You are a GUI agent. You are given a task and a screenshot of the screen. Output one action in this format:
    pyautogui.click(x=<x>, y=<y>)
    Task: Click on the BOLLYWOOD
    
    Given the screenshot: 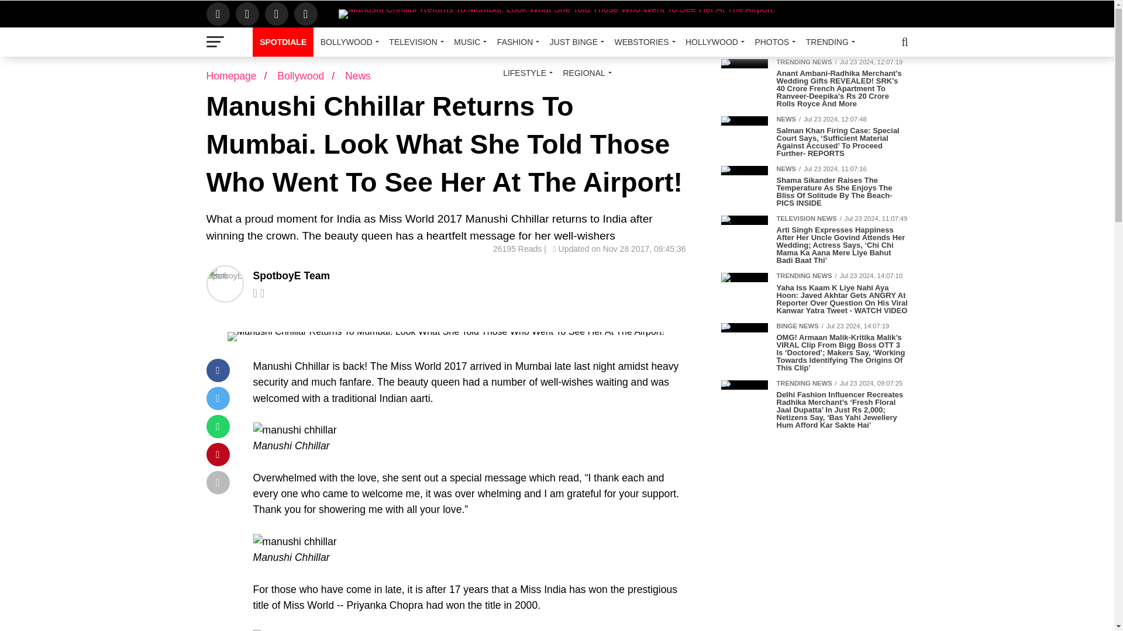 What is the action you would take?
    pyautogui.click(x=347, y=42)
    